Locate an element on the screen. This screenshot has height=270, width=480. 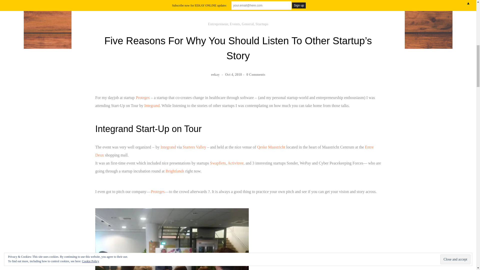
Qeske Maastricht is located at coordinates (271, 147).